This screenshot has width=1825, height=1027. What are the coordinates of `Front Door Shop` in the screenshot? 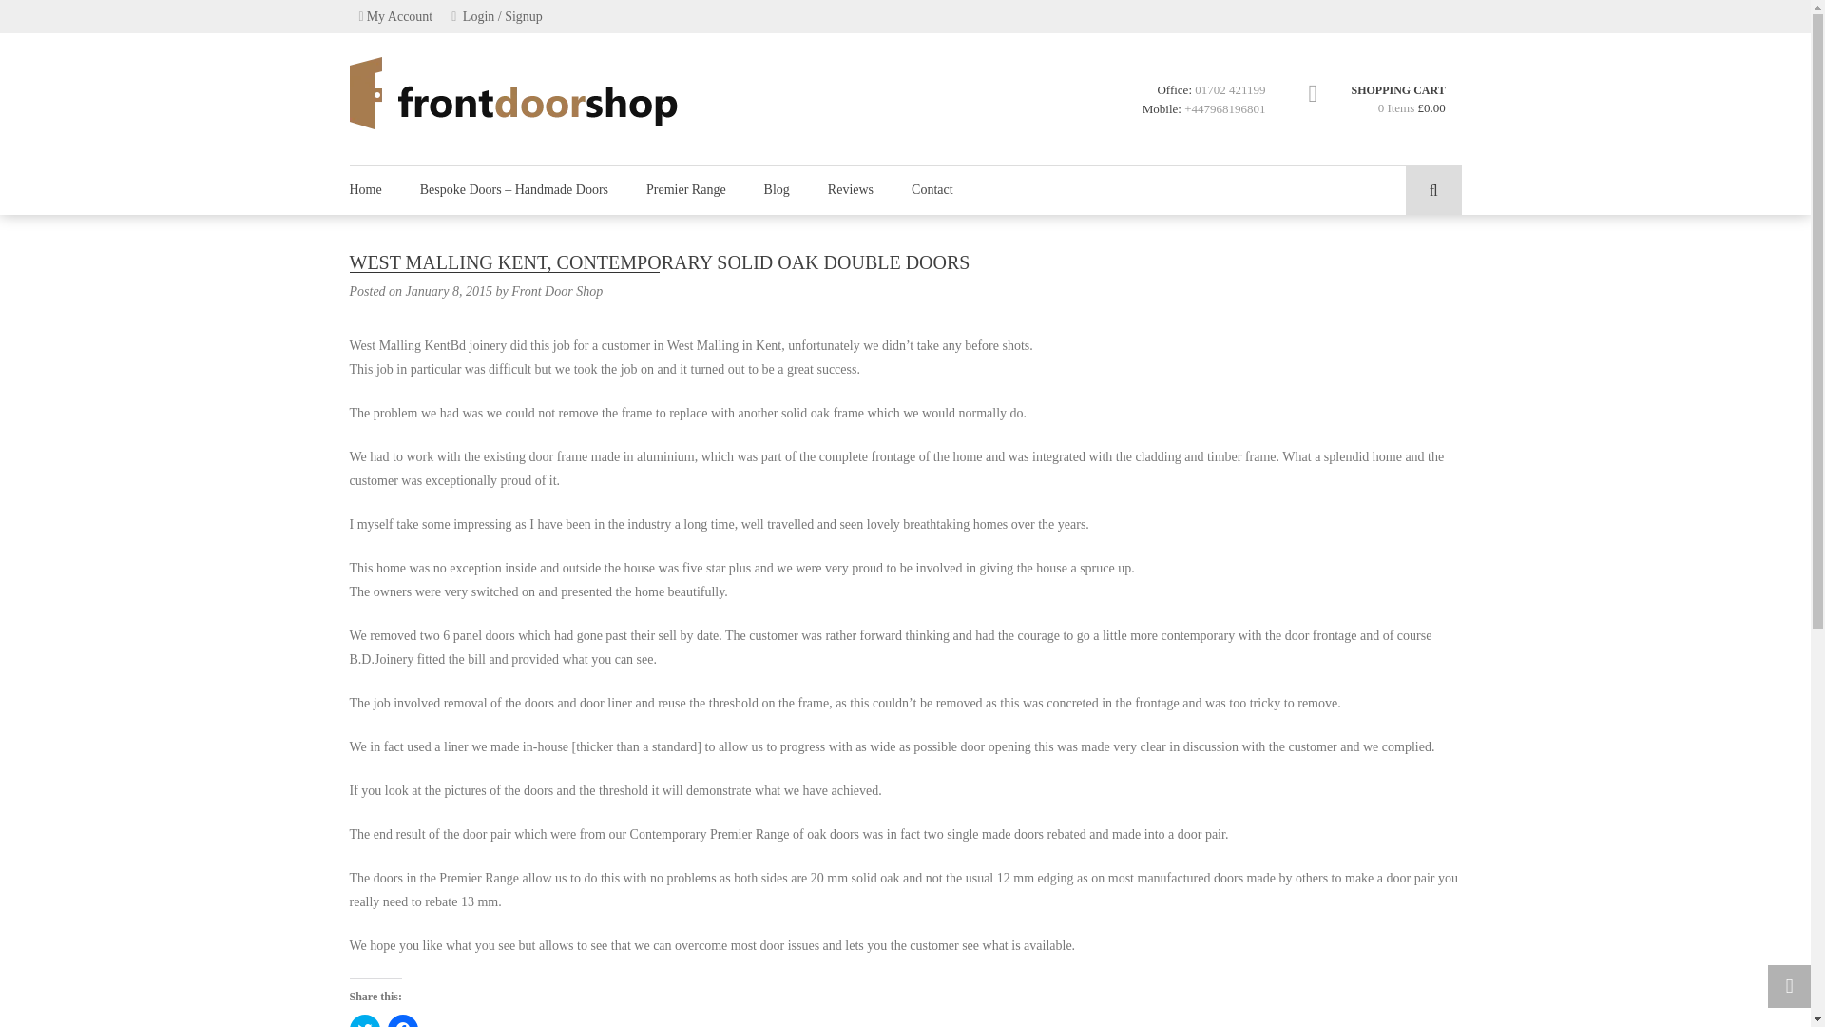 It's located at (556, 291).